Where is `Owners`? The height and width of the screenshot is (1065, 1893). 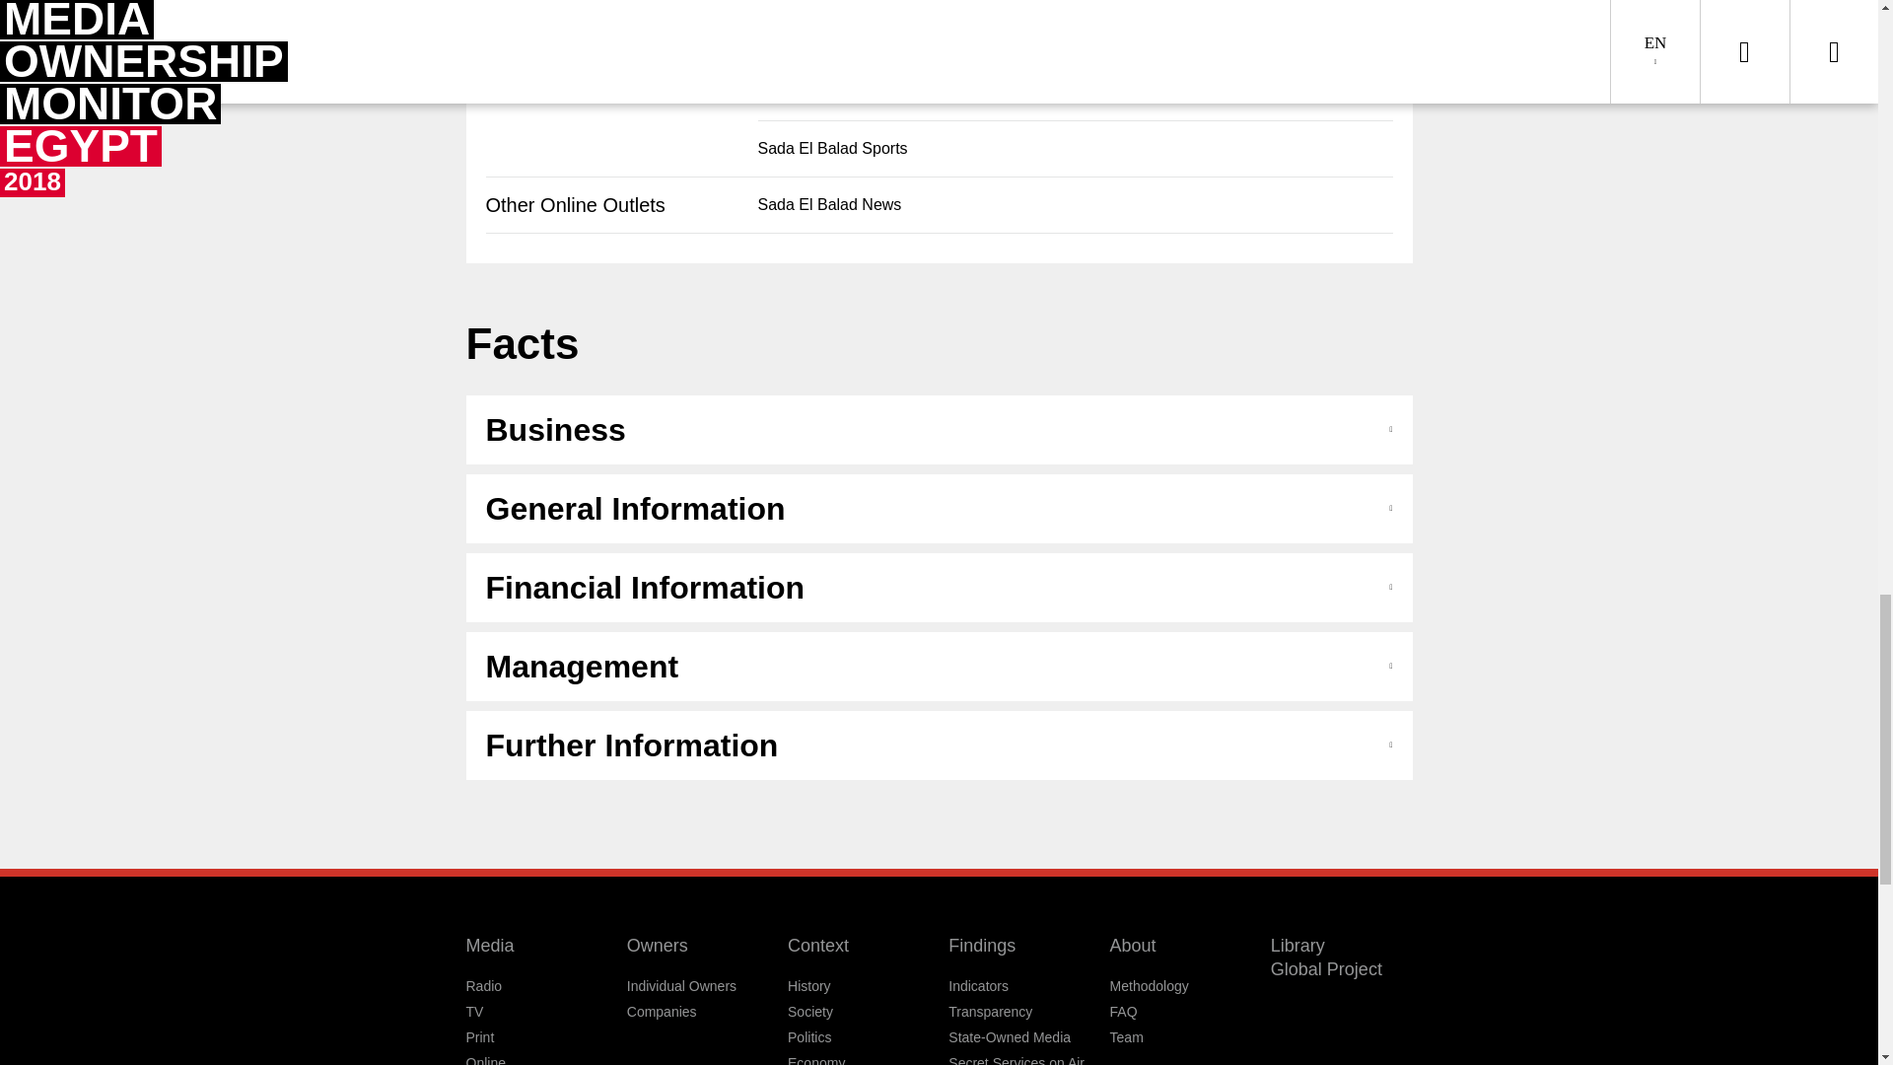
Owners is located at coordinates (657, 945).